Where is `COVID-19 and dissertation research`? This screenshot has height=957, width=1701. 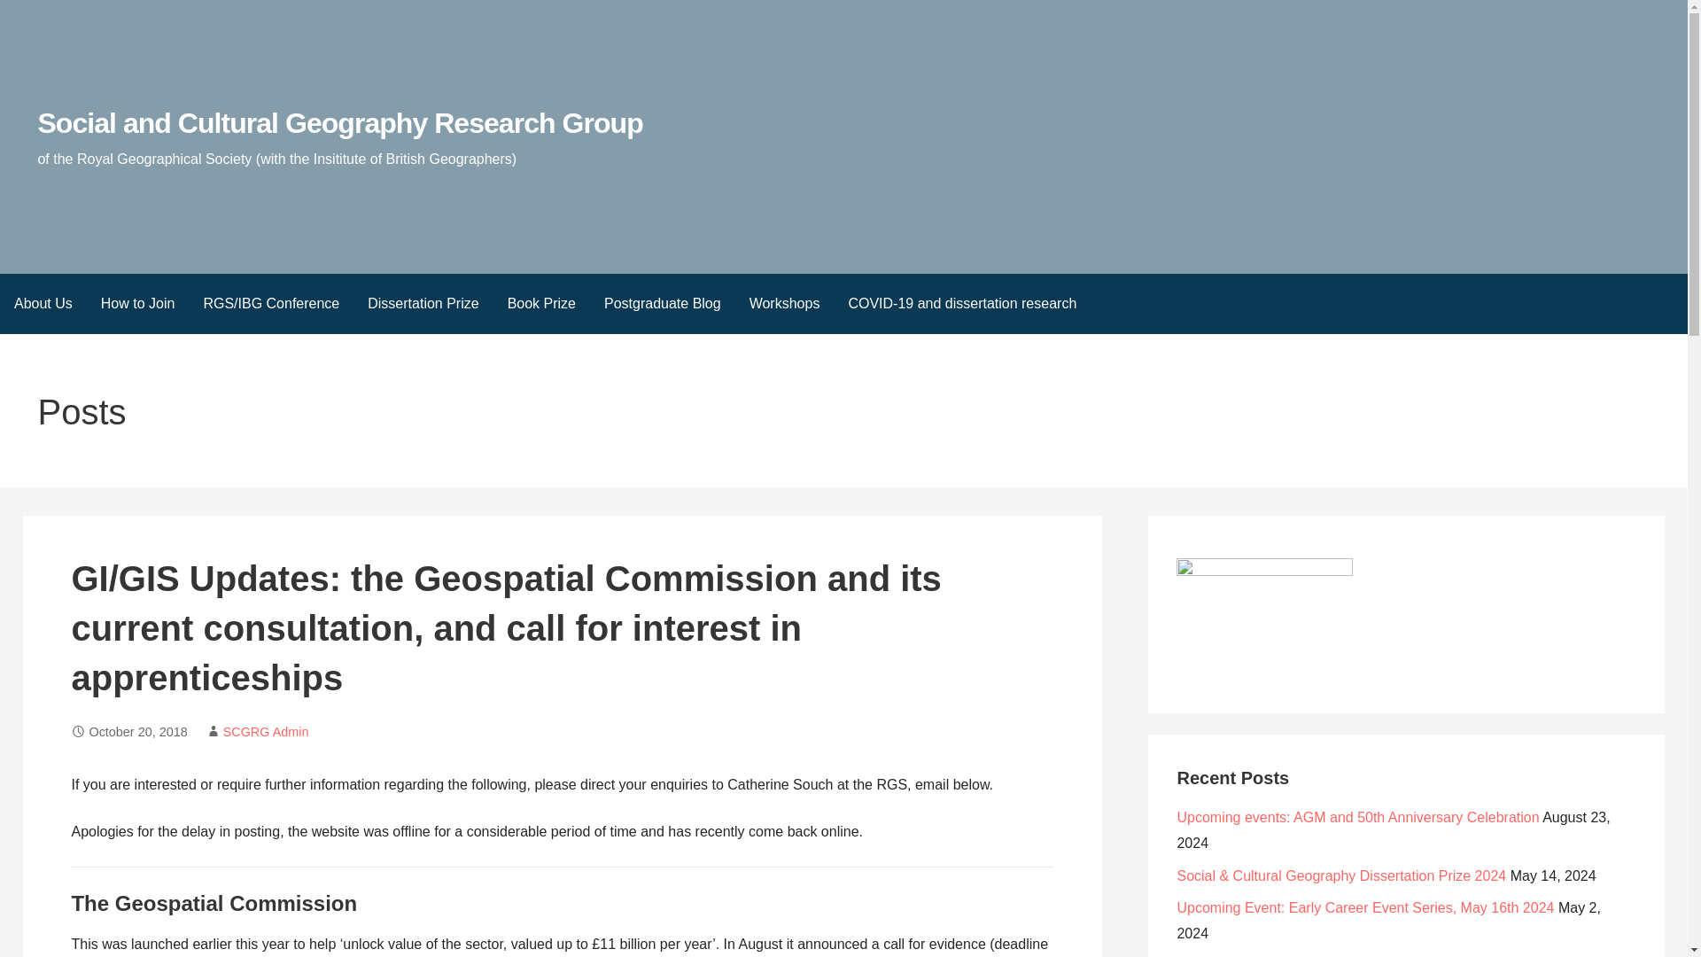
COVID-19 and dissertation research is located at coordinates (961, 303).